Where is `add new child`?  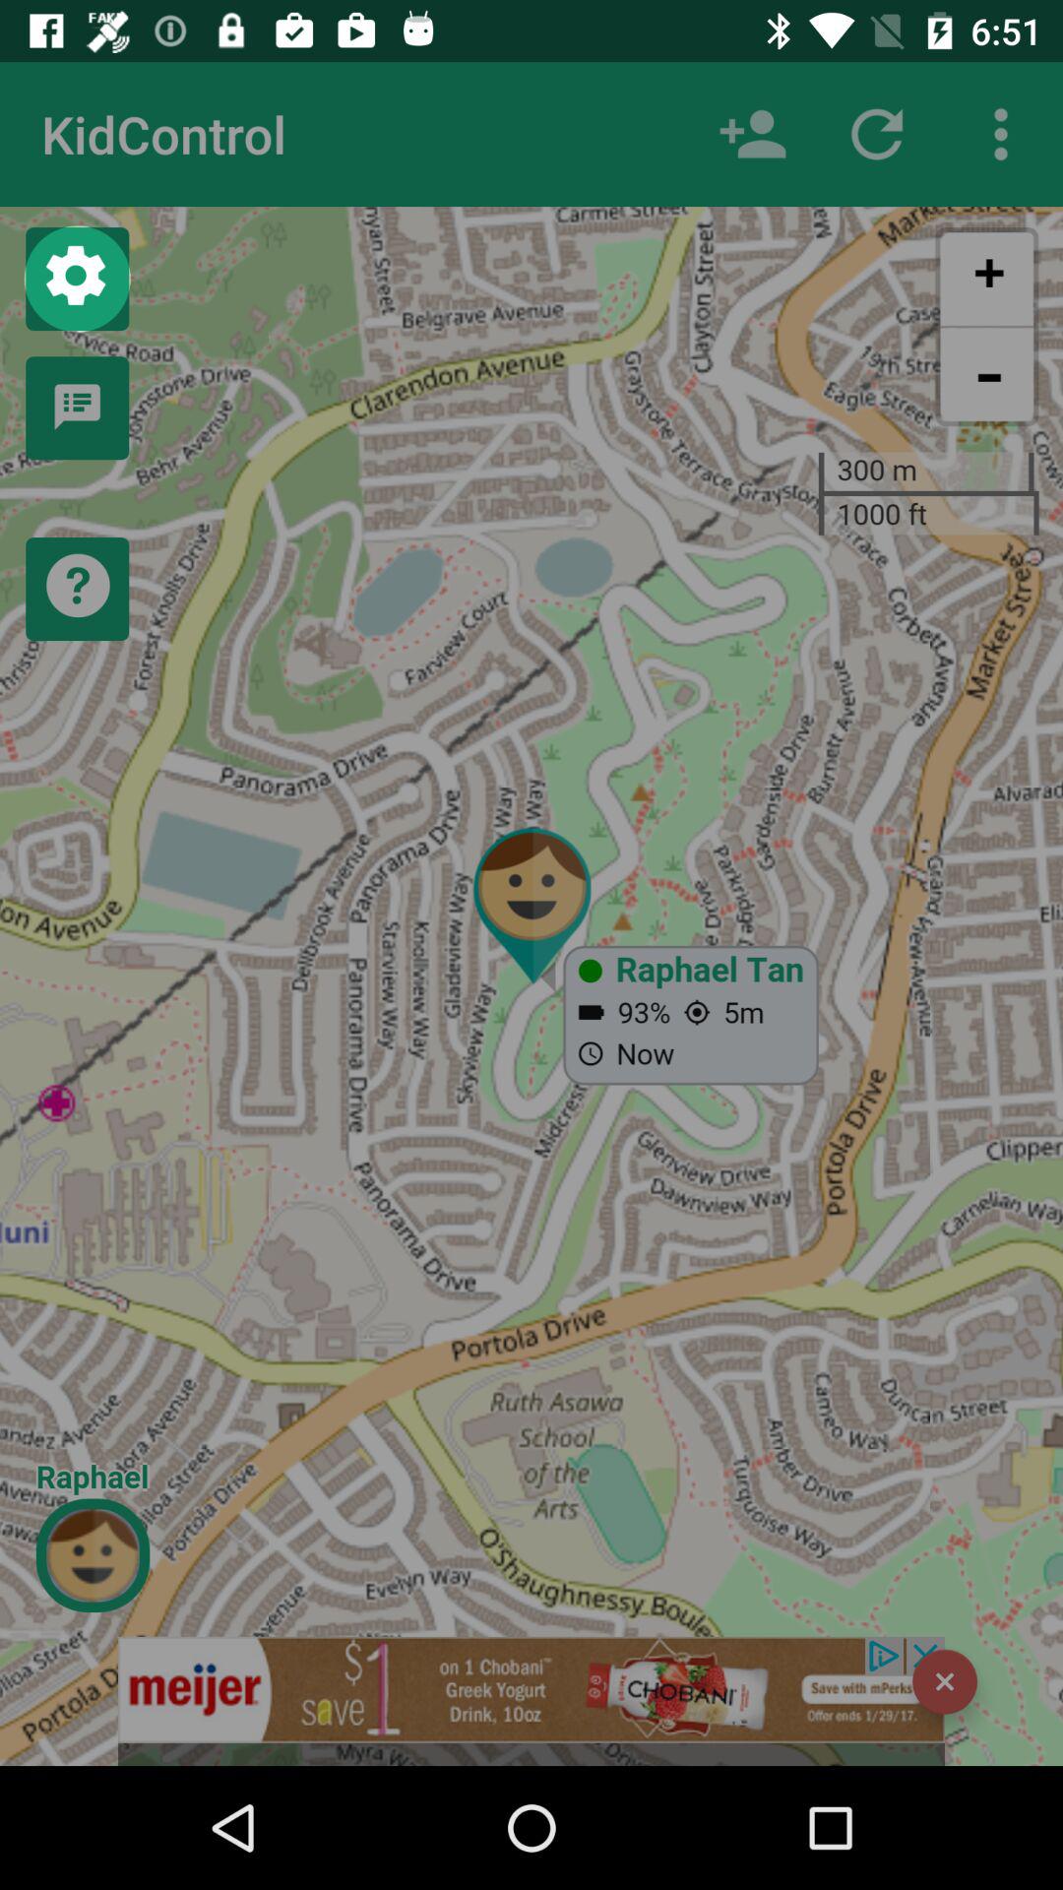 add new child is located at coordinates (753, 134).